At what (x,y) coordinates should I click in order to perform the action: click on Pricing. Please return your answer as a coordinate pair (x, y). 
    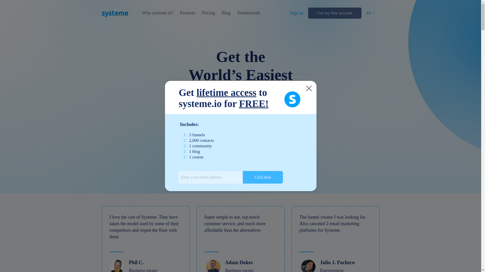
    Looking at the image, I should click on (208, 13).